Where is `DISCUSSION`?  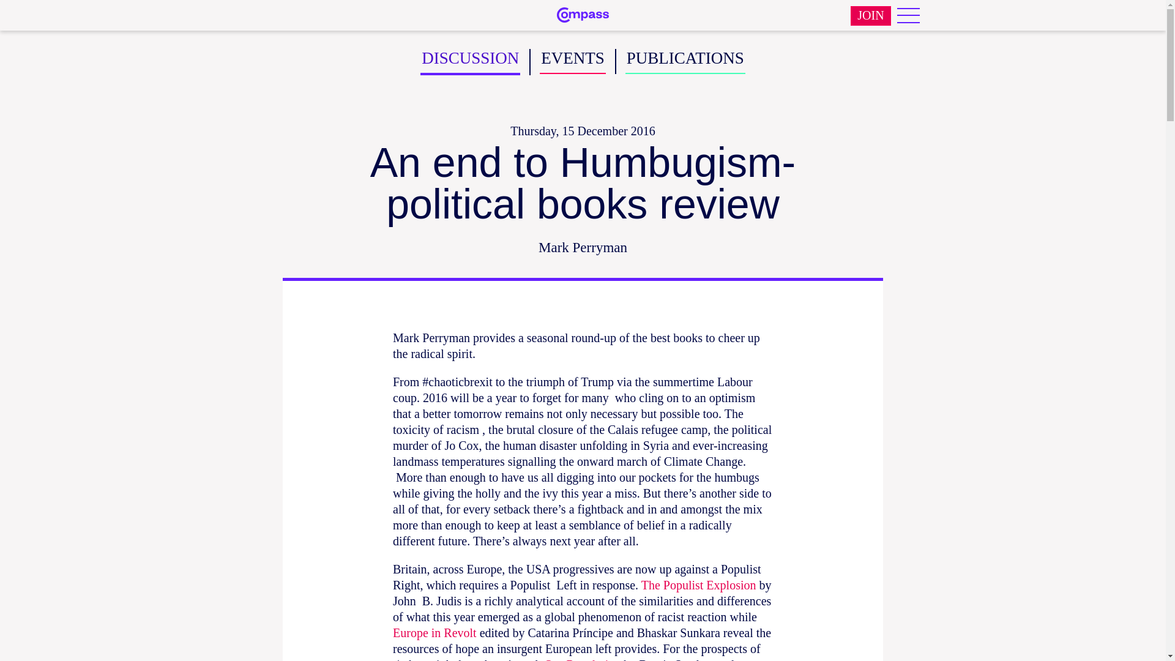
DISCUSSION is located at coordinates (470, 62).